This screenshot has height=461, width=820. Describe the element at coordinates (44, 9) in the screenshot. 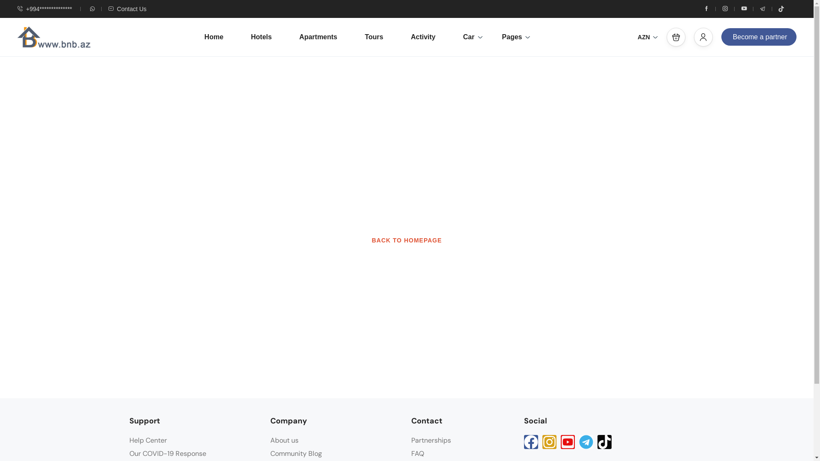

I see `+994**************` at that location.